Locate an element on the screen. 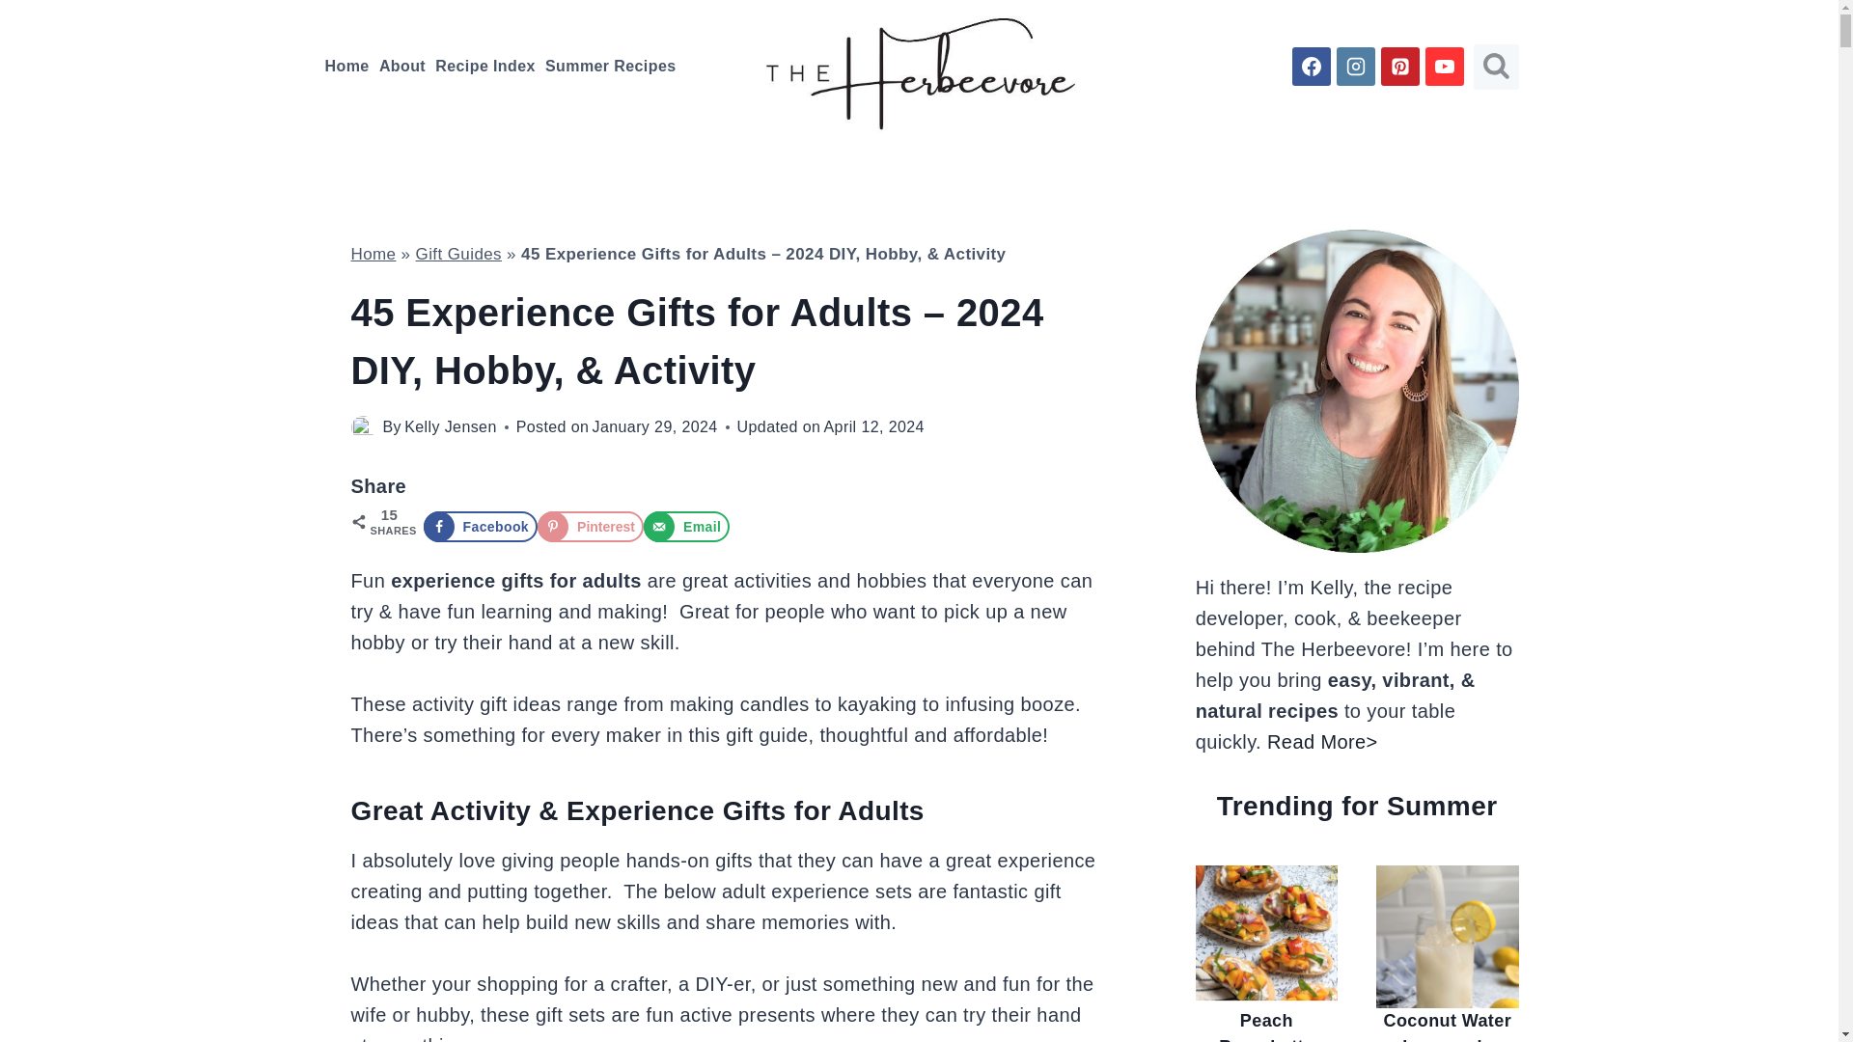 This screenshot has width=1853, height=1042. Send over email is located at coordinates (686, 527).